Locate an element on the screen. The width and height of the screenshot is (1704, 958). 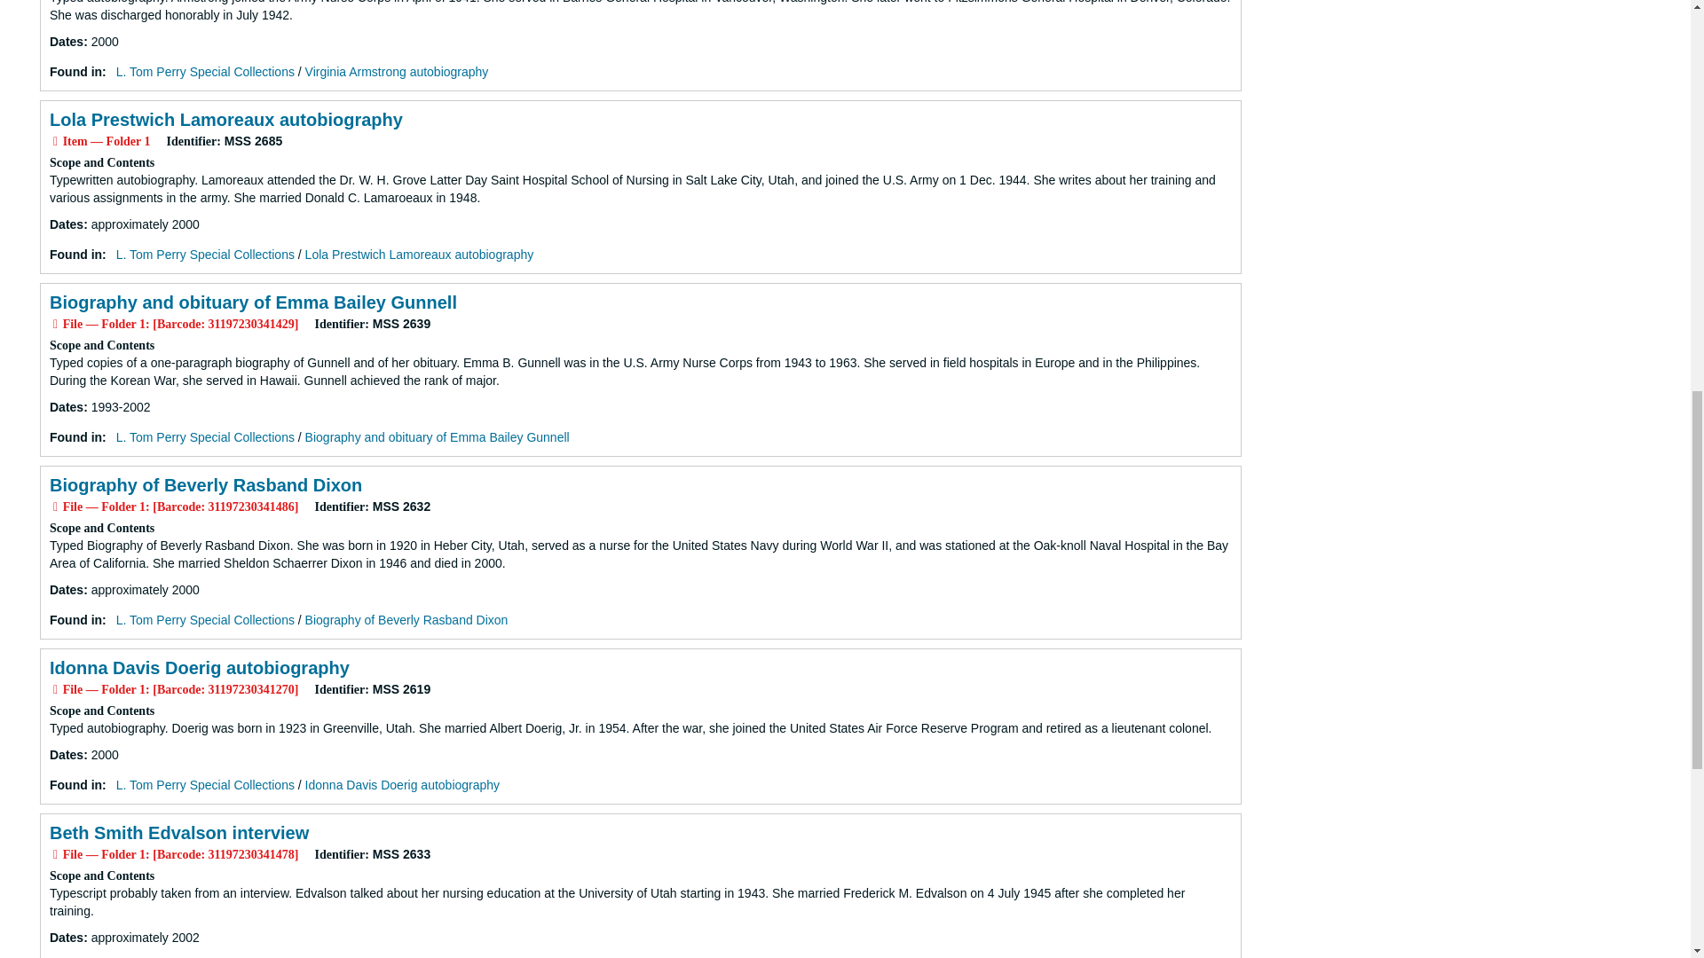
translation missing: en.dates is located at coordinates (66, 406).